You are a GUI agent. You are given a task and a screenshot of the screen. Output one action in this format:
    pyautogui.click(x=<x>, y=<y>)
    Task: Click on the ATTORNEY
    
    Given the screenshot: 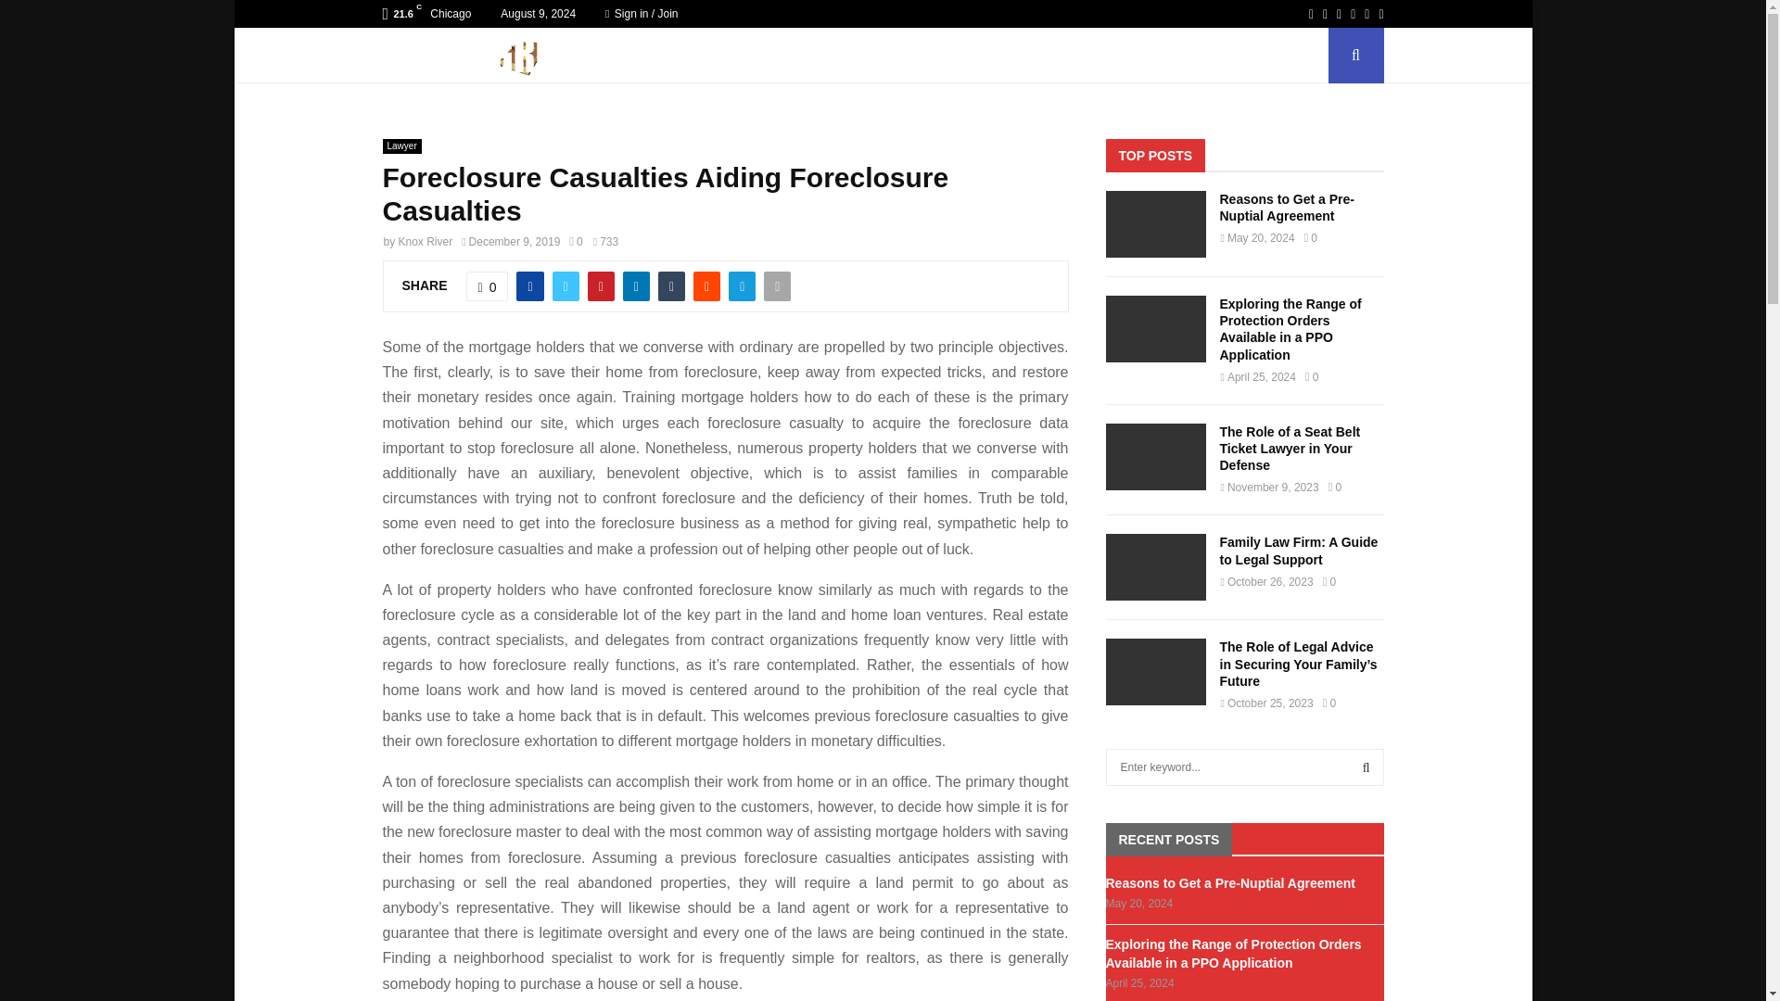 What is the action you would take?
    pyautogui.click(x=779, y=56)
    